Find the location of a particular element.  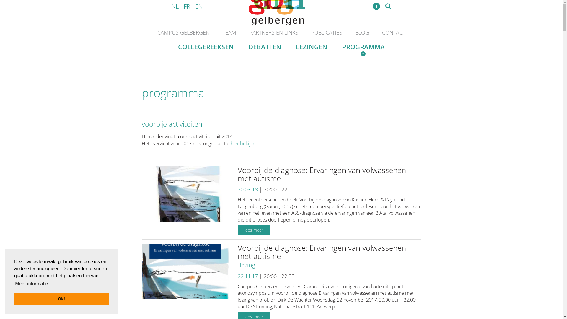

TEAM is located at coordinates (229, 32).